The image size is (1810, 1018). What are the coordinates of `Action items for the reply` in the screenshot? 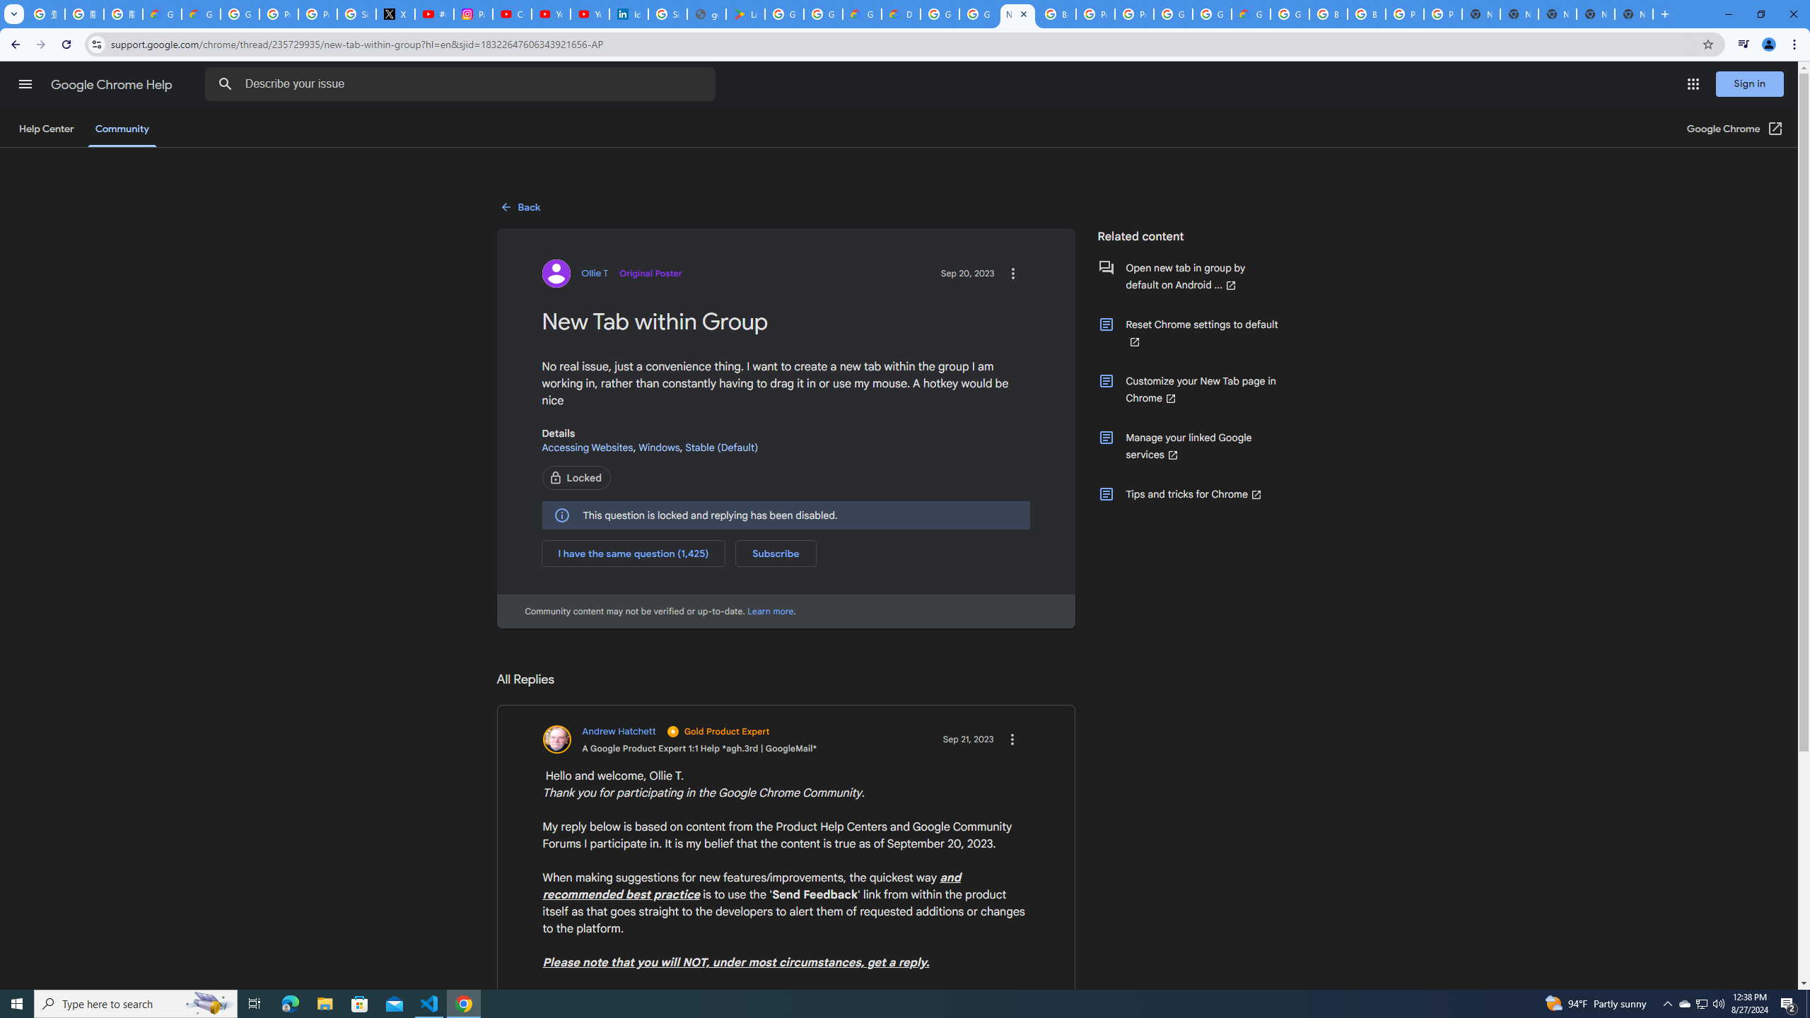 It's located at (1012, 739).